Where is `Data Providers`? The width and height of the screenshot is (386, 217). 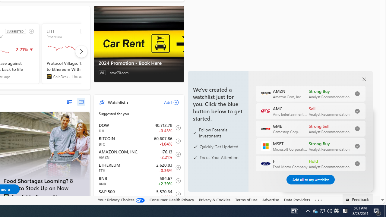
Data Providers is located at coordinates (297, 200).